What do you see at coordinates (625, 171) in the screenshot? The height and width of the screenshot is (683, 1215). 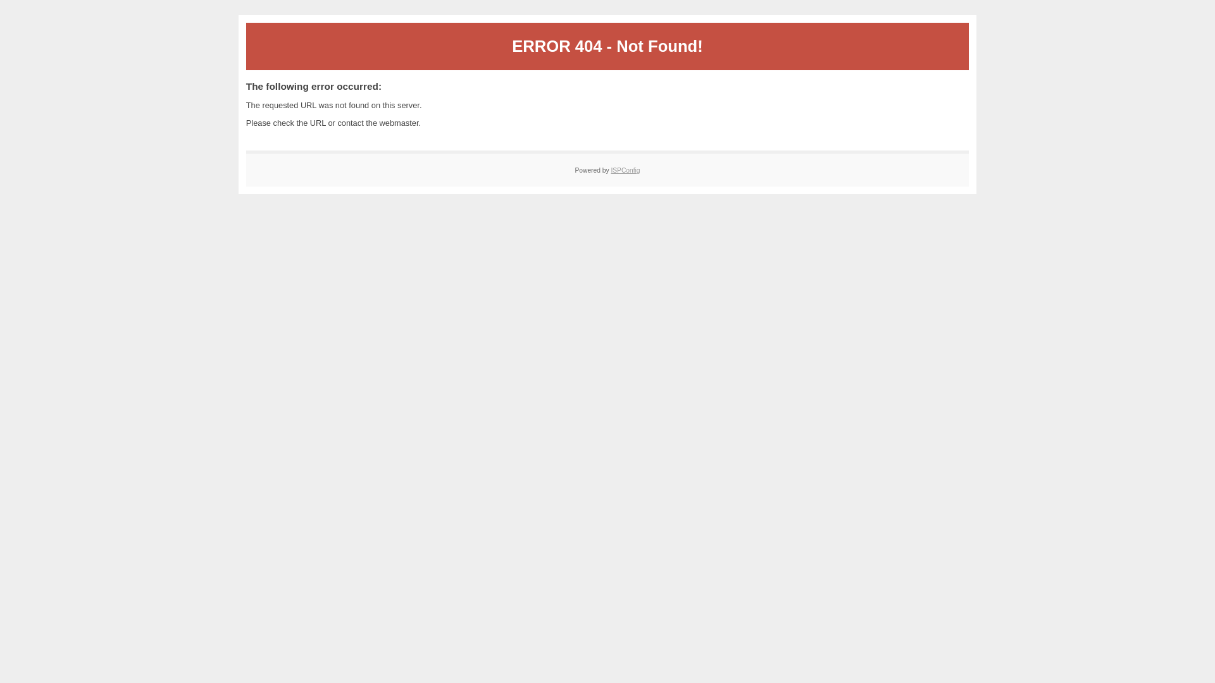 I see `ISPConfig` at bounding box center [625, 171].